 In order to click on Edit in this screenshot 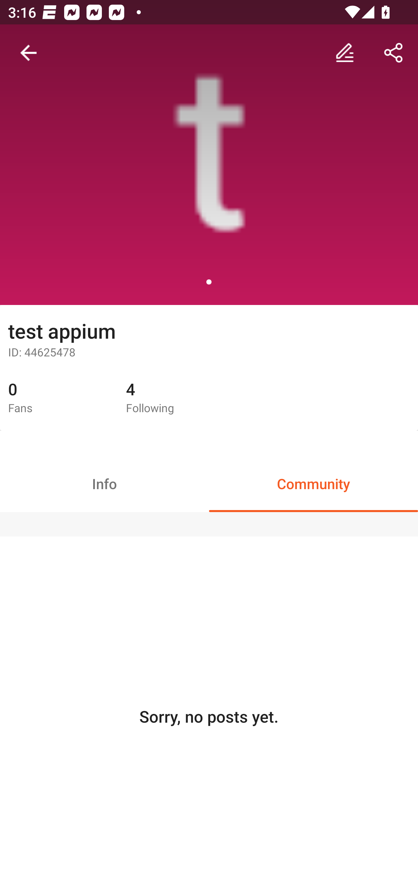, I will do `click(345, 53)`.